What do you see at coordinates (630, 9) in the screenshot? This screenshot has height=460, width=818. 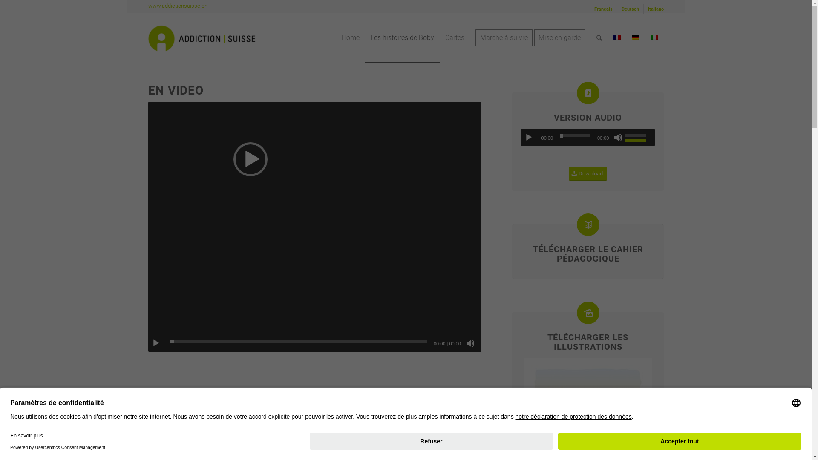 I see `Deutsch` at bounding box center [630, 9].